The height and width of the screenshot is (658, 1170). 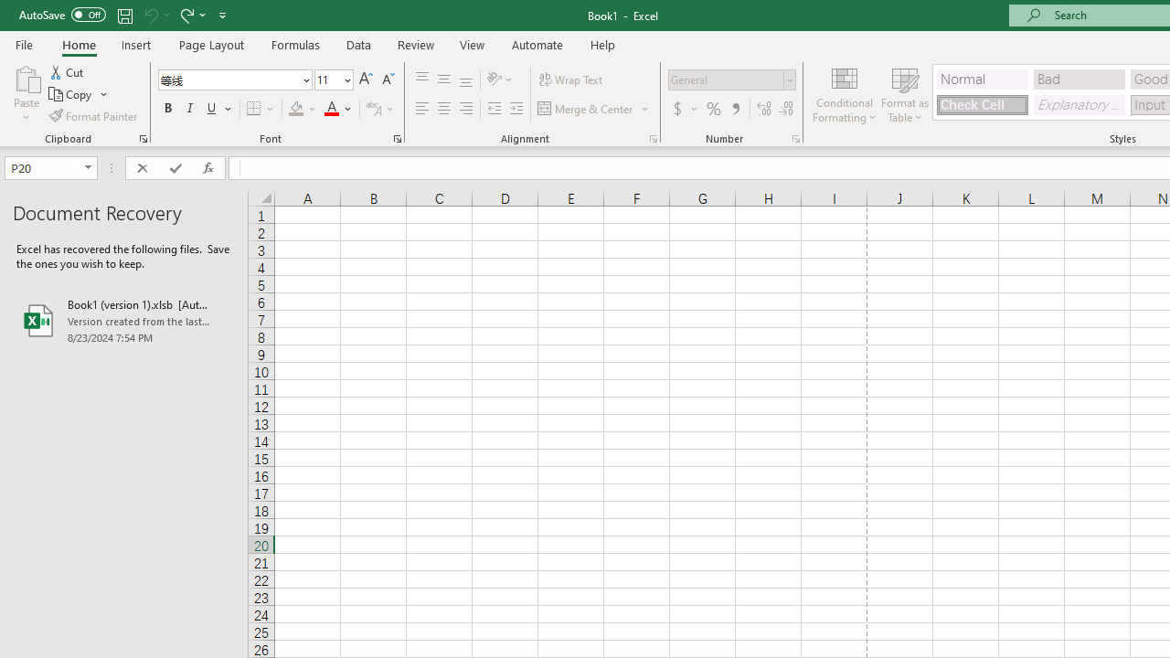 I want to click on File Tab, so click(x=24, y=44).